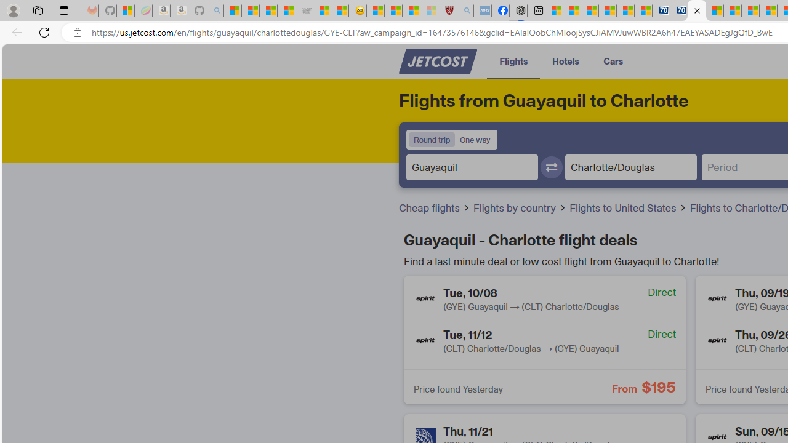 Image resolution: width=788 pixels, height=443 pixels. I want to click on Flights by country, so click(520, 208).